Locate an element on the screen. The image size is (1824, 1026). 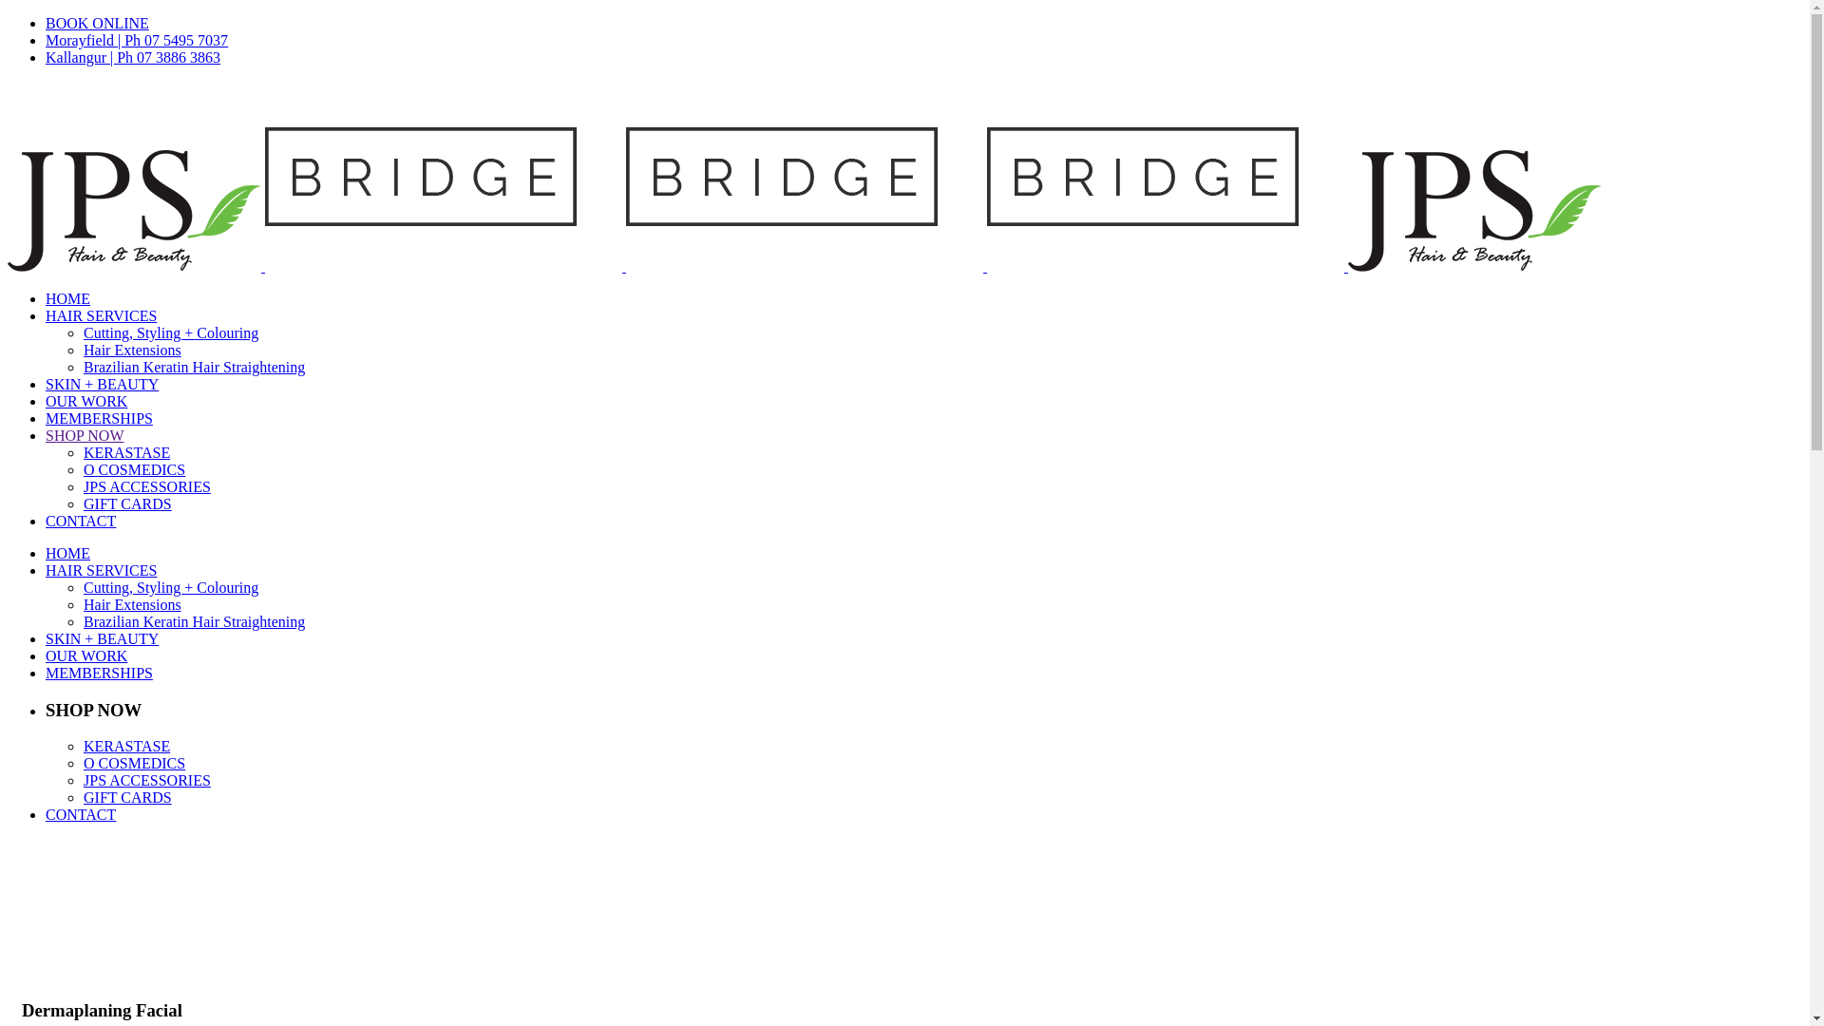
SKIN + BEAUTY is located at coordinates (103, 384).